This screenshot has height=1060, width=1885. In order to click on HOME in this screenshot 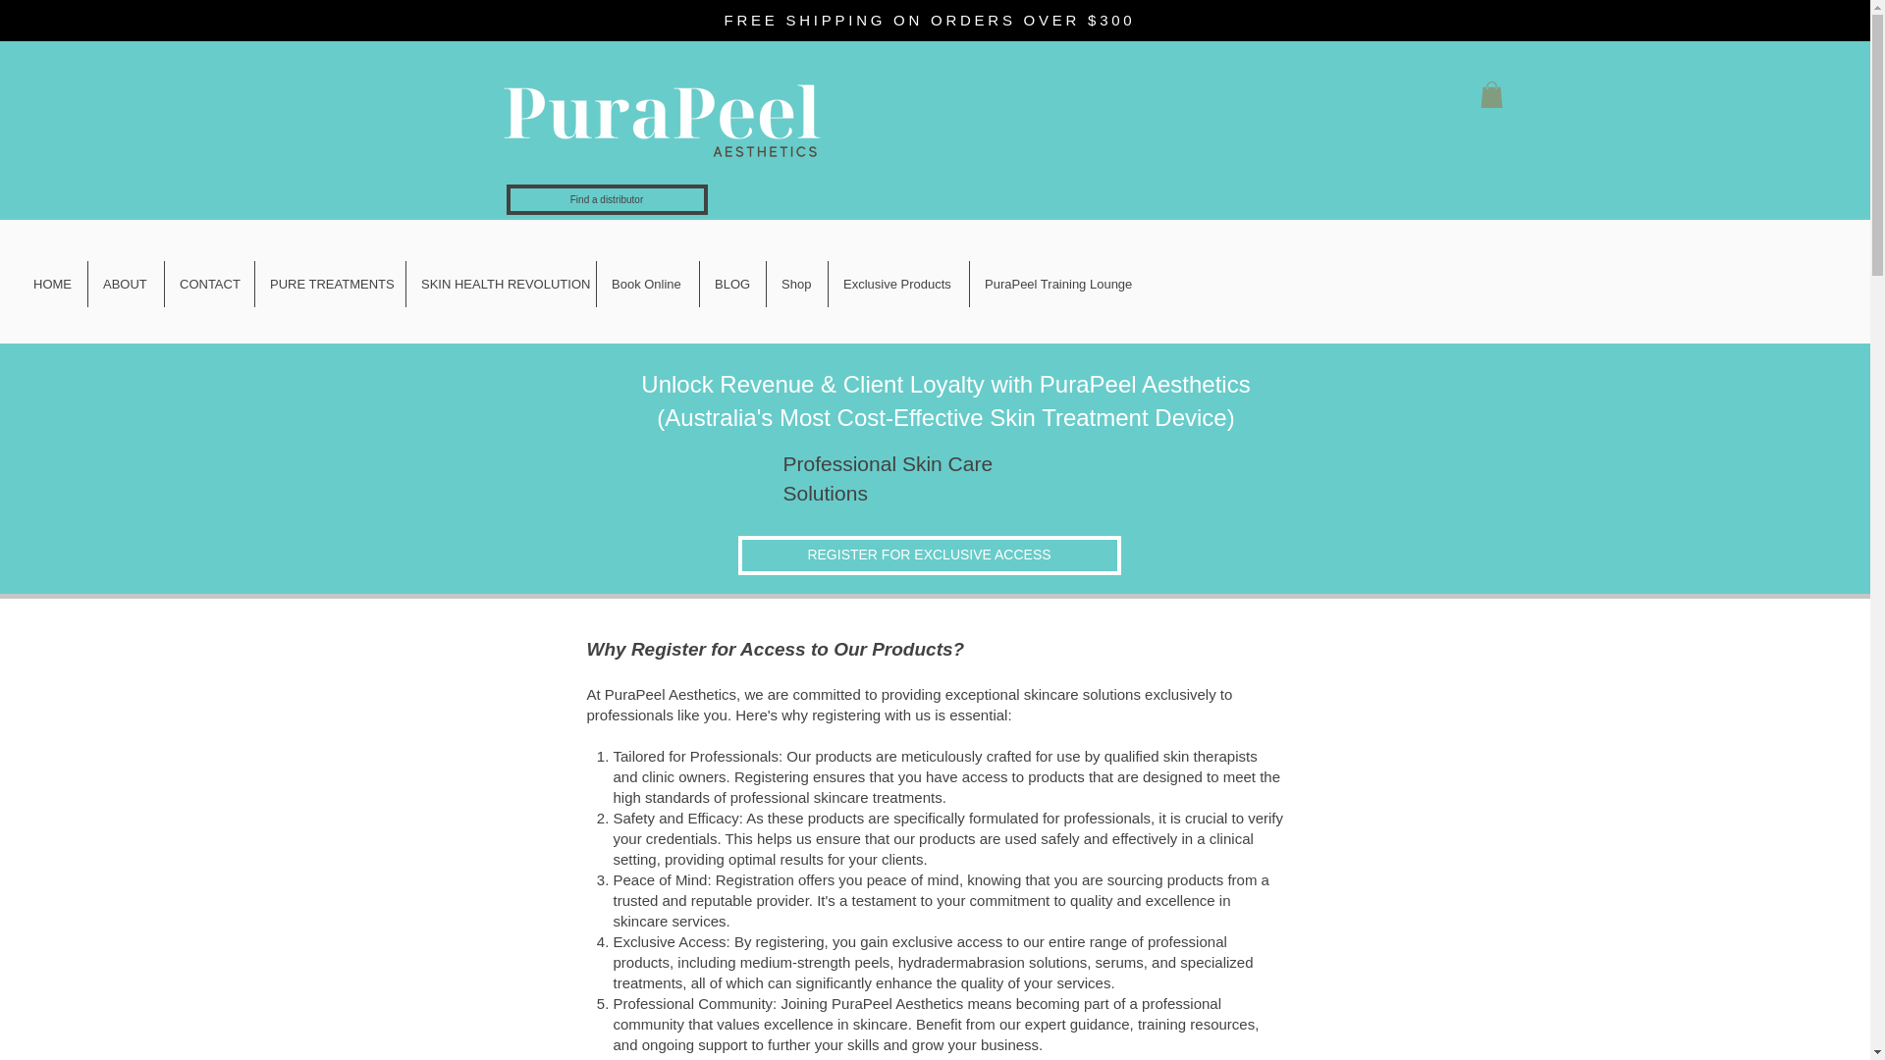, I will do `click(53, 284)`.